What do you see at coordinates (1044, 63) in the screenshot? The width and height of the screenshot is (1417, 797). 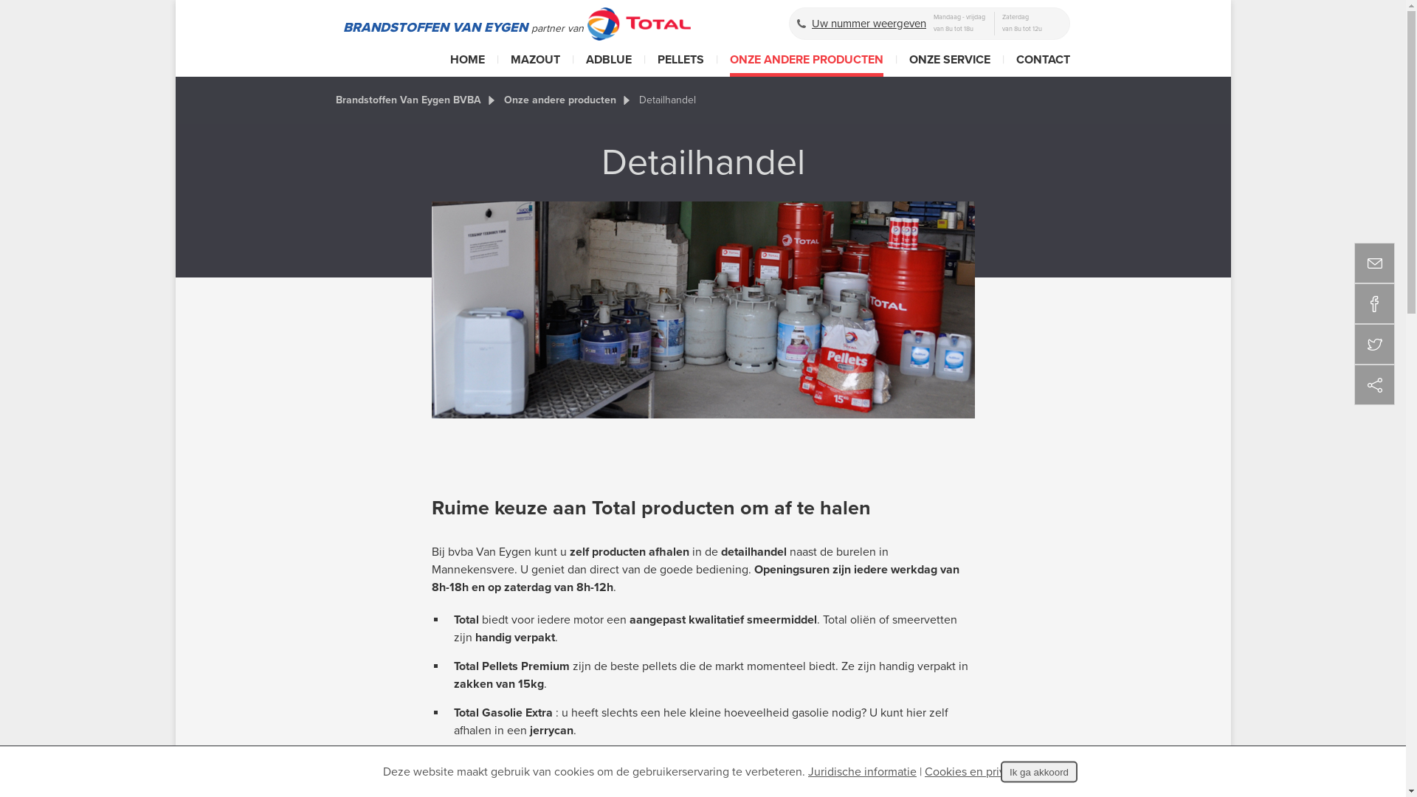 I see `CONTACT` at bounding box center [1044, 63].